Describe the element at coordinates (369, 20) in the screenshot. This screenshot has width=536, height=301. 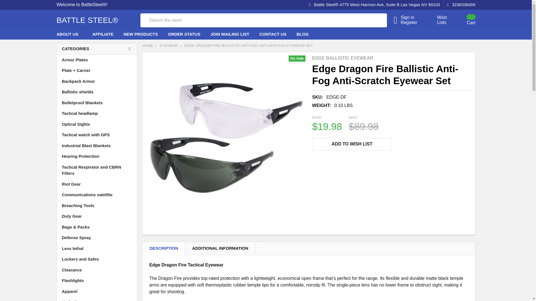
I see `Search` at that location.